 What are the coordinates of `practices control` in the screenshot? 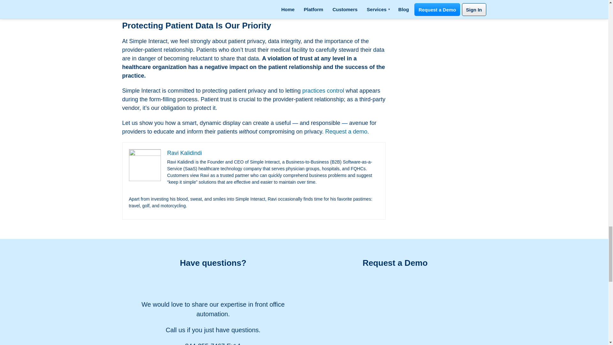 It's located at (323, 91).